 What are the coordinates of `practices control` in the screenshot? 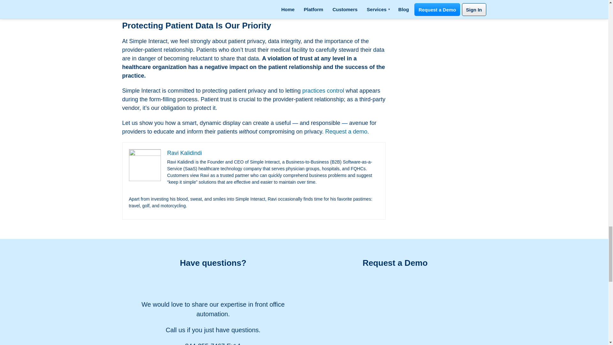 It's located at (323, 91).